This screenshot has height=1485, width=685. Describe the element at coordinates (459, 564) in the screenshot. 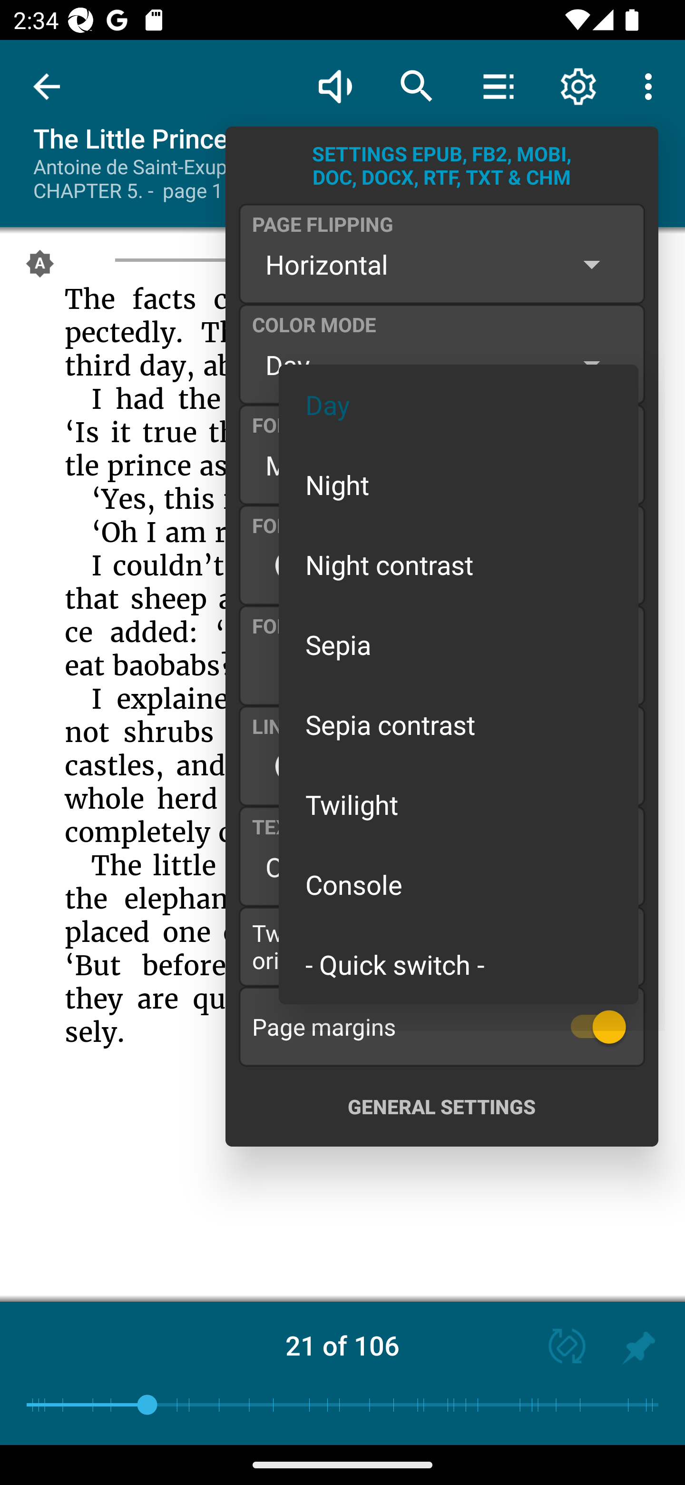

I see `Night contrast` at that location.